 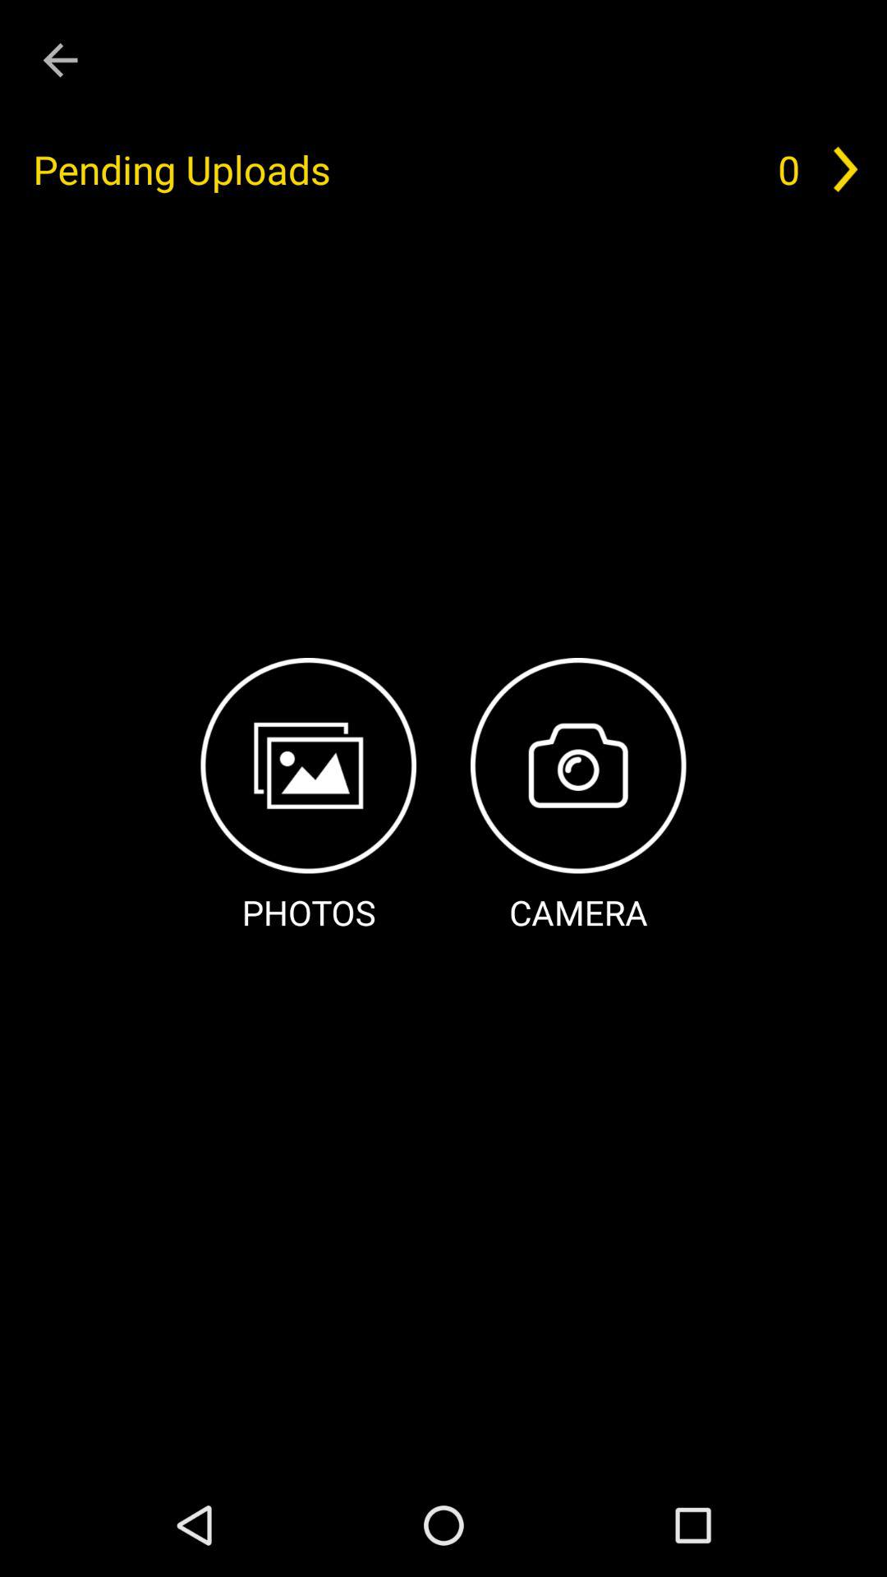 I want to click on open the icon to the right of pending uploads, so click(x=788, y=169).